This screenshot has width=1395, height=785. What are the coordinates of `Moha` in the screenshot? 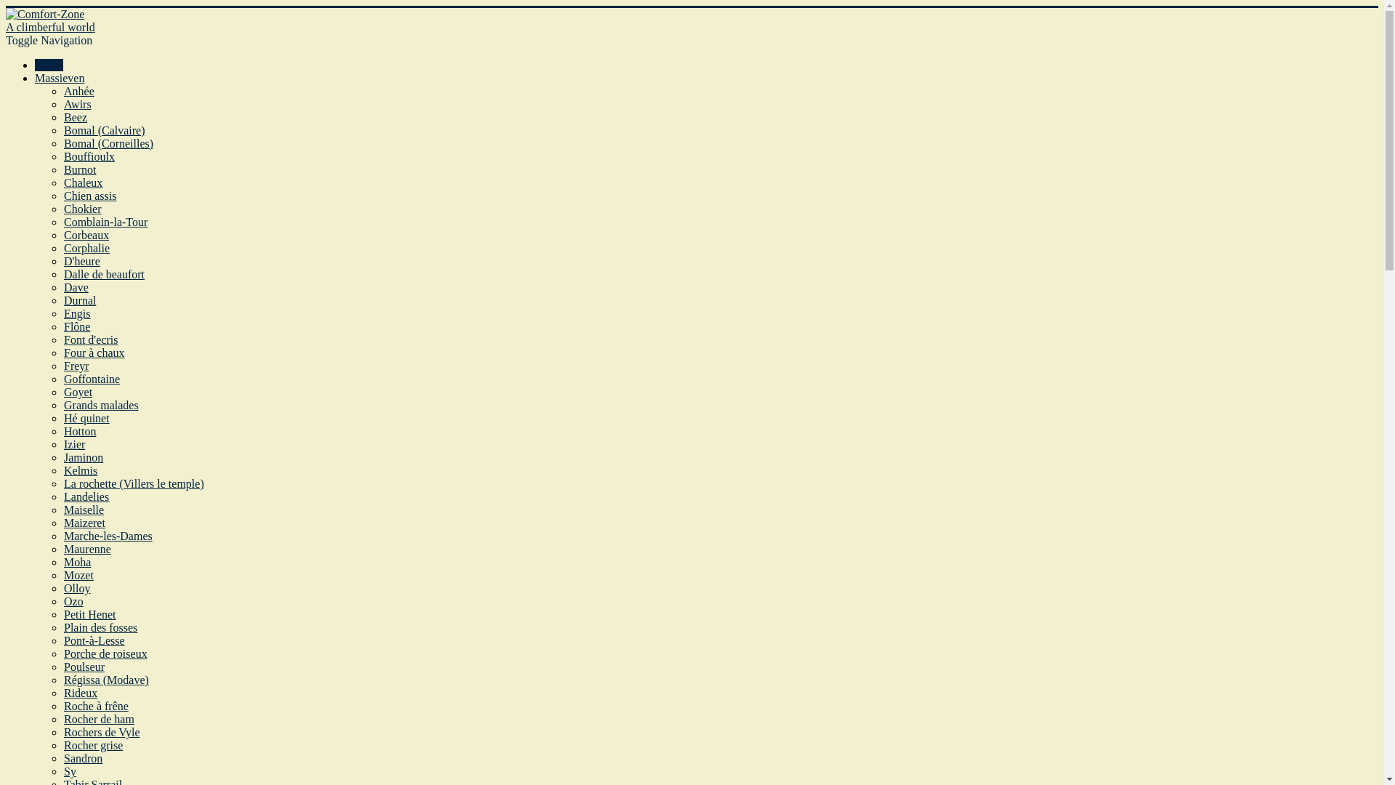 It's located at (77, 563).